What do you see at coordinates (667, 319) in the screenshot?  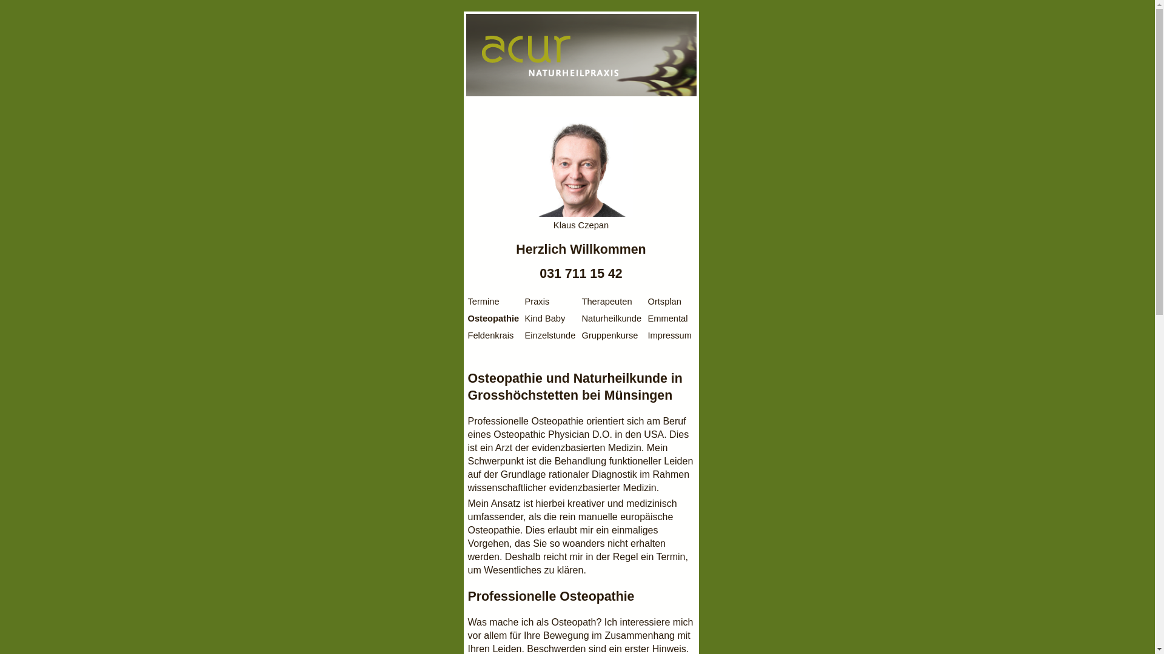 I see `Emmental` at bounding box center [667, 319].